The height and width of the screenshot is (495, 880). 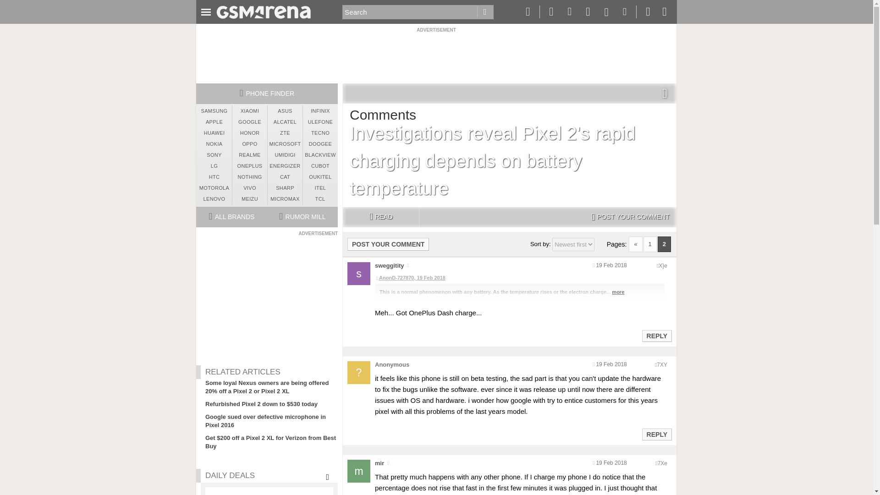 I want to click on REPLY, so click(x=656, y=336).